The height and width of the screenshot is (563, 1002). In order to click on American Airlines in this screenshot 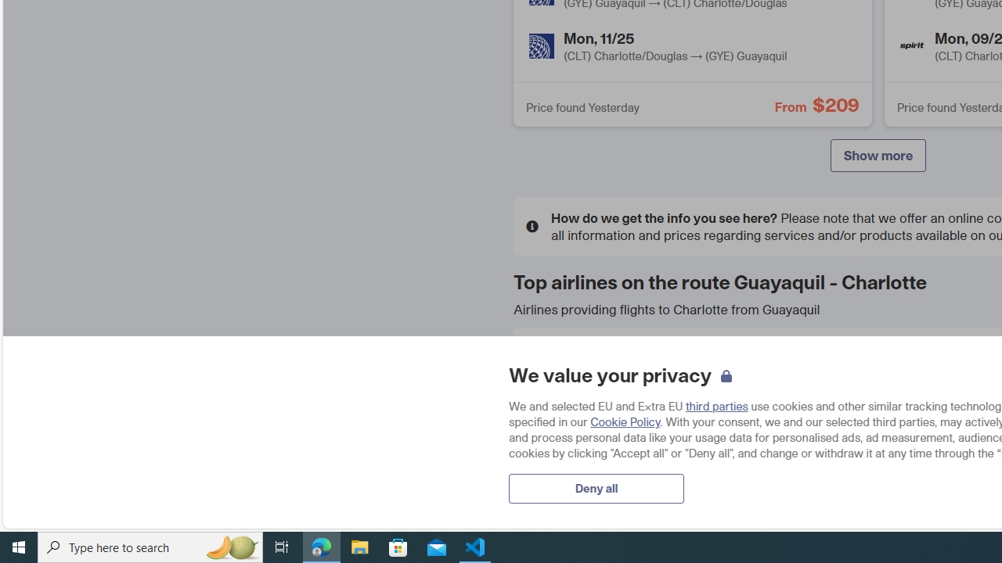, I will do `click(551, 364)`.